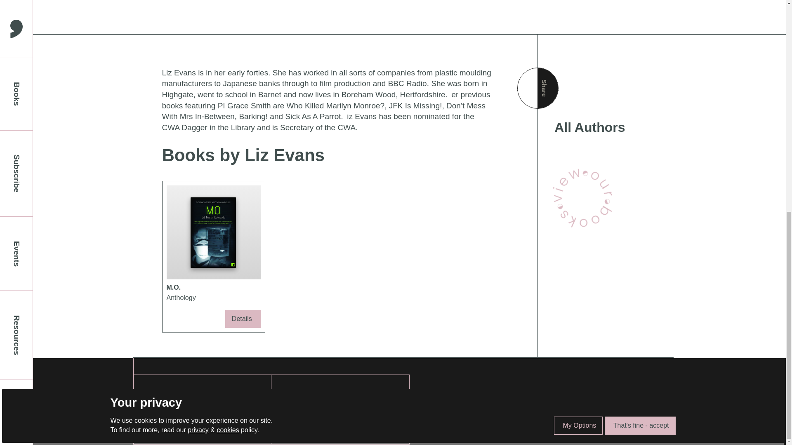 The width and height of the screenshot is (792, 445). Describe the element at coordinates (578, 23) in the screenshot. I see `My Options` at that location.